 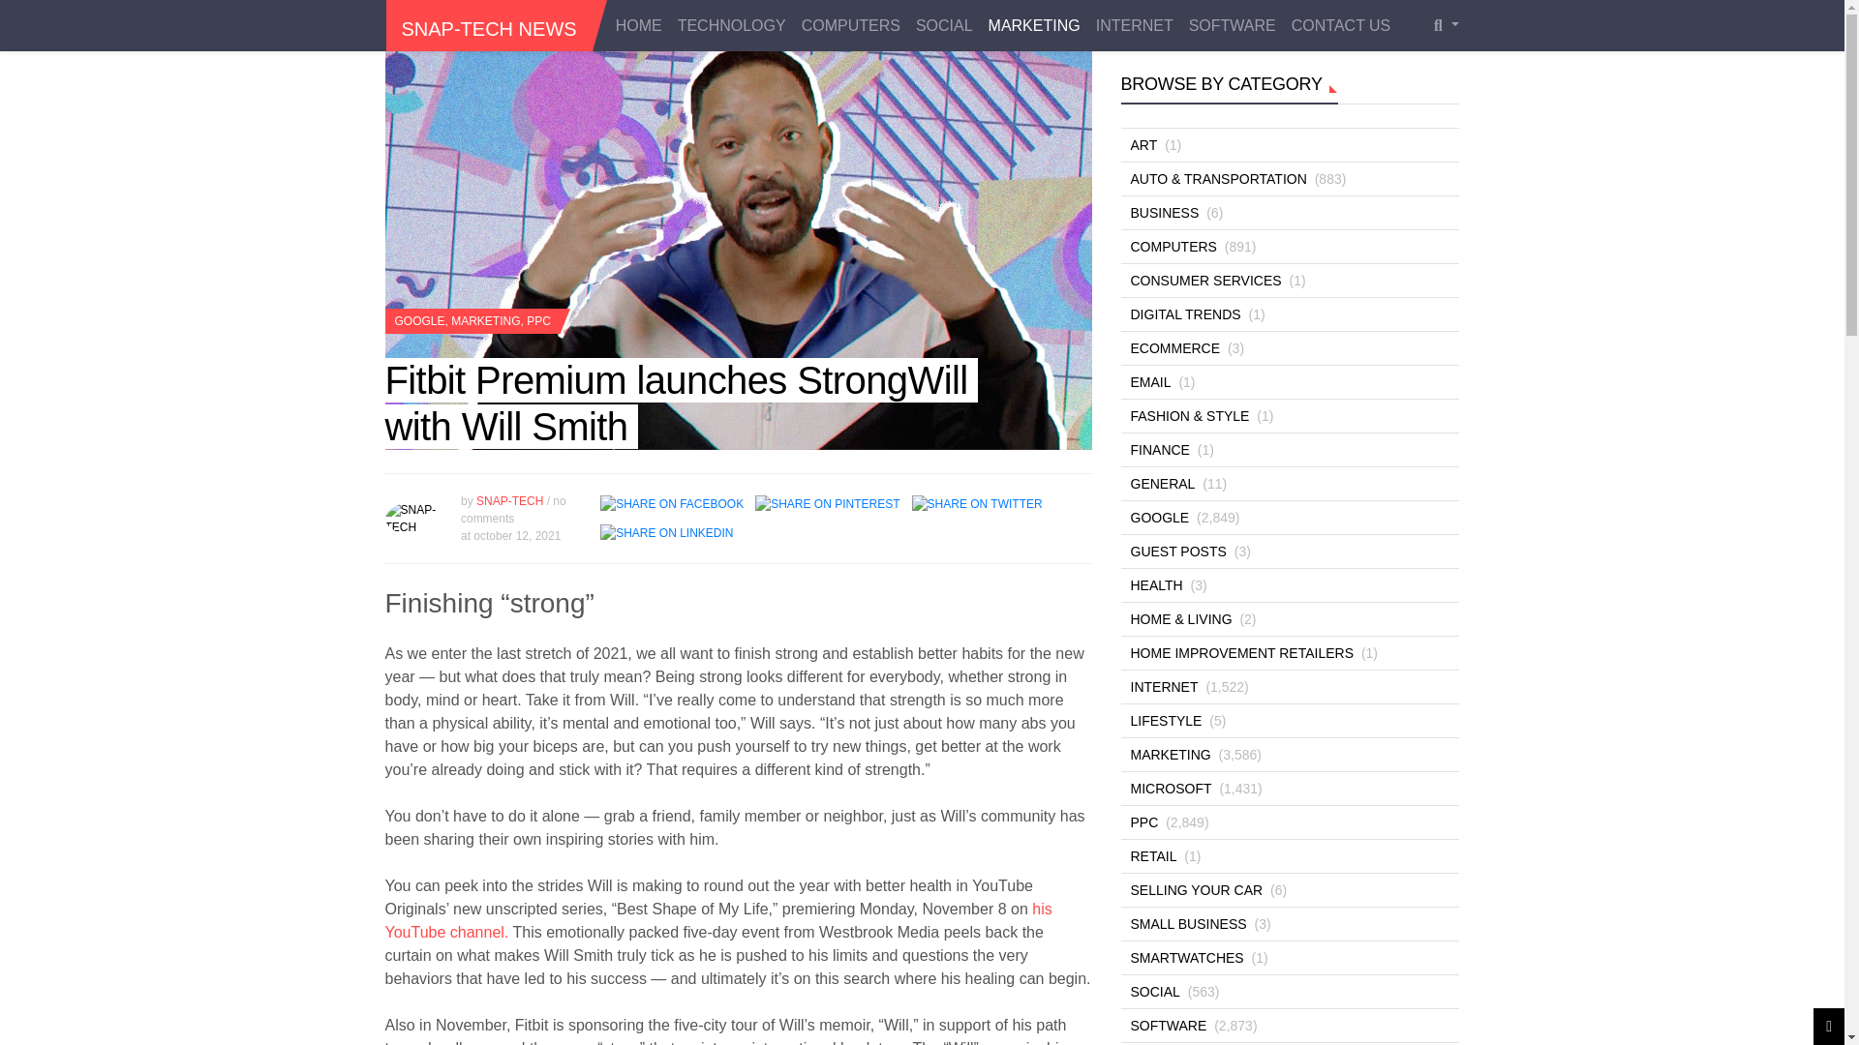 I want to click on CONSUMER SERVICES, so click(x=1203, y=281).